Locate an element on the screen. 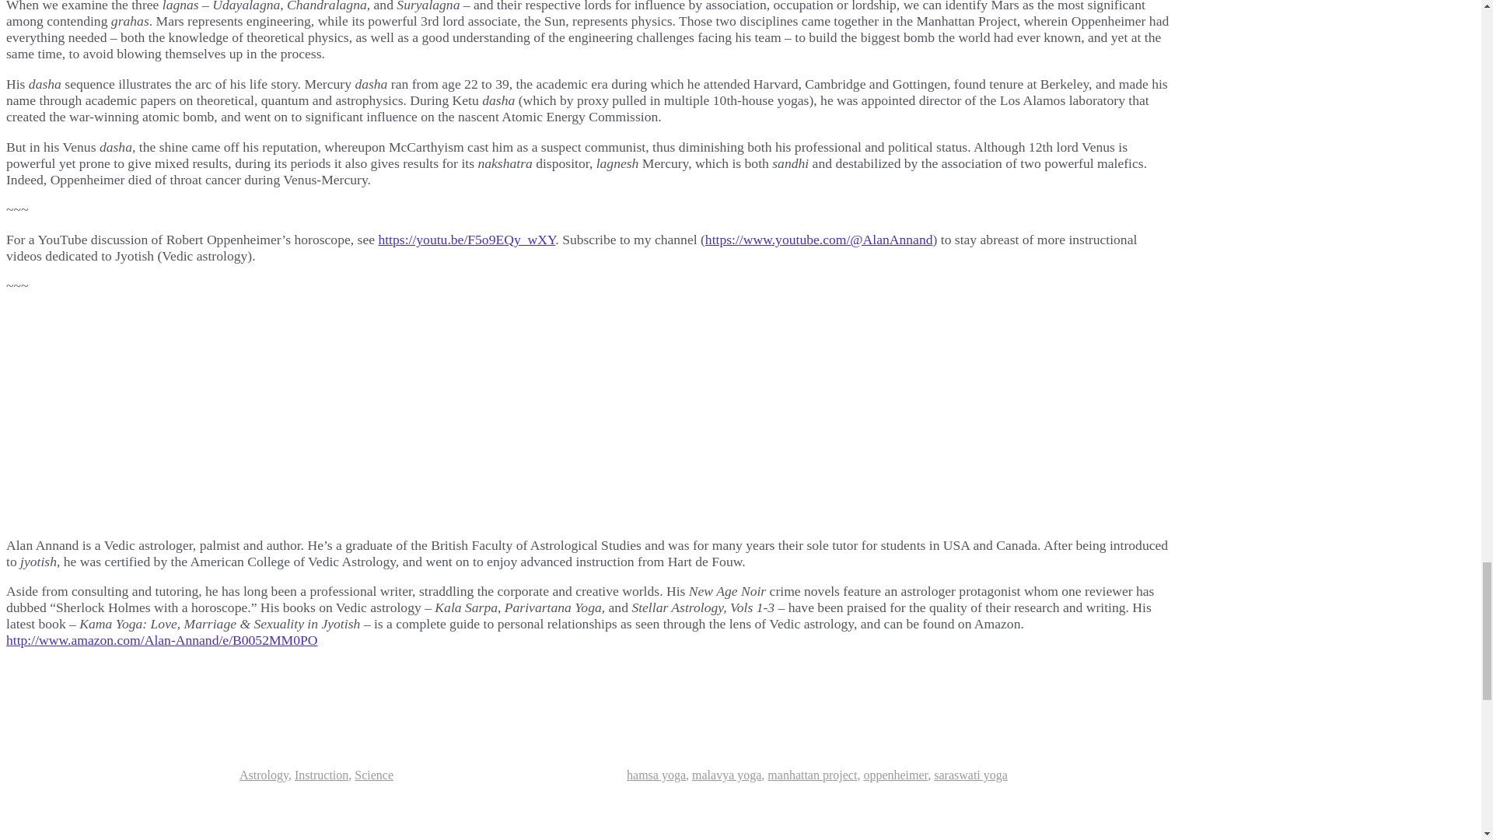 This screenshot has width=1493, height=840. hamsa yoga is located at coordinates (656, 775).